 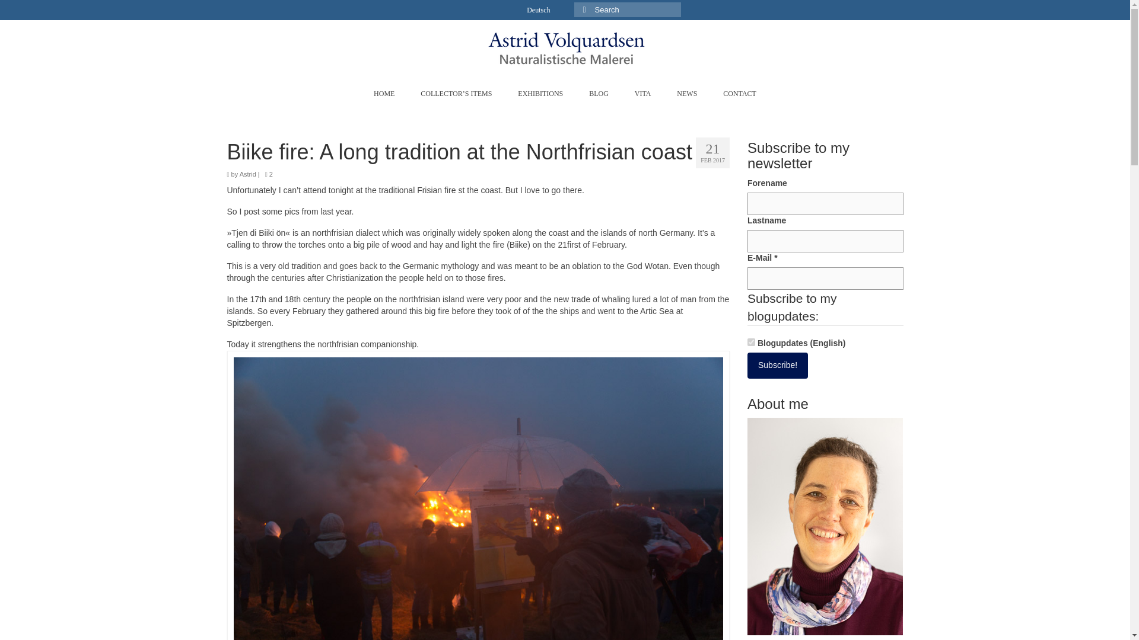 What do you see at coordinates (384, 94) in the screenshot?
I see `HOME` at bounding box center [384, 94].